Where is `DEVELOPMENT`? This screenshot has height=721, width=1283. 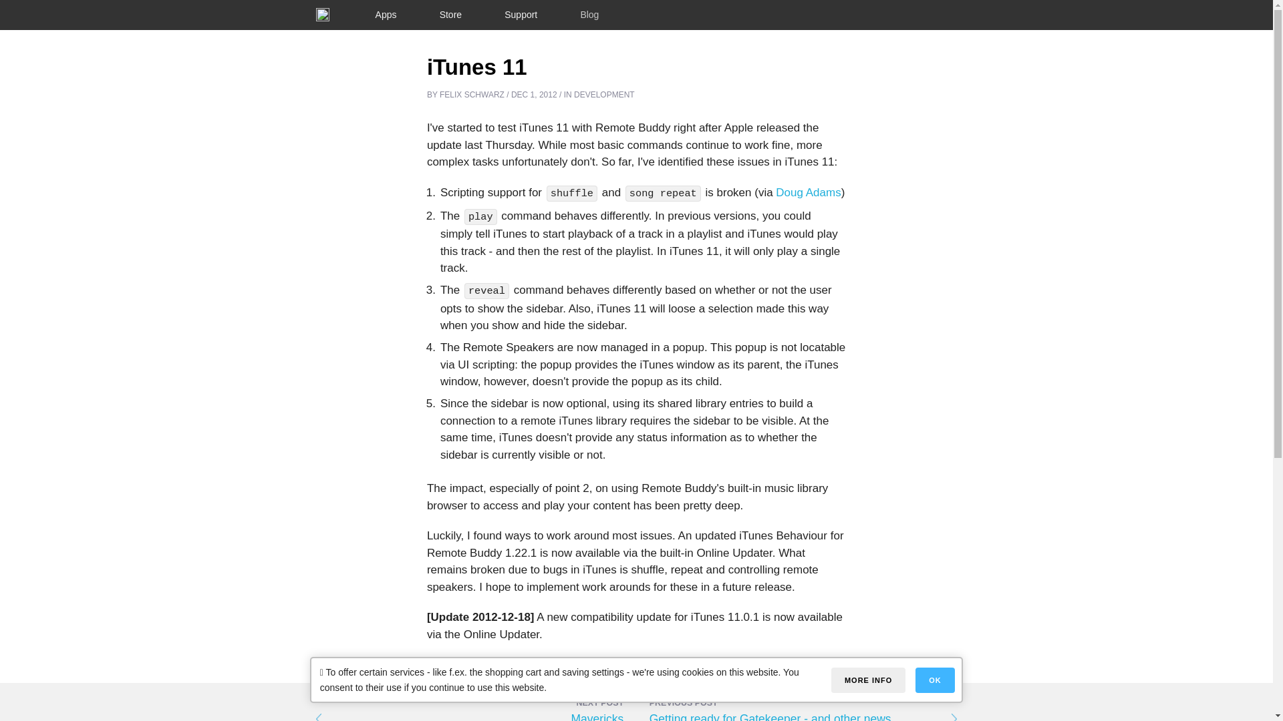 DEVELOPMENT is located at coordinates (604, 95).